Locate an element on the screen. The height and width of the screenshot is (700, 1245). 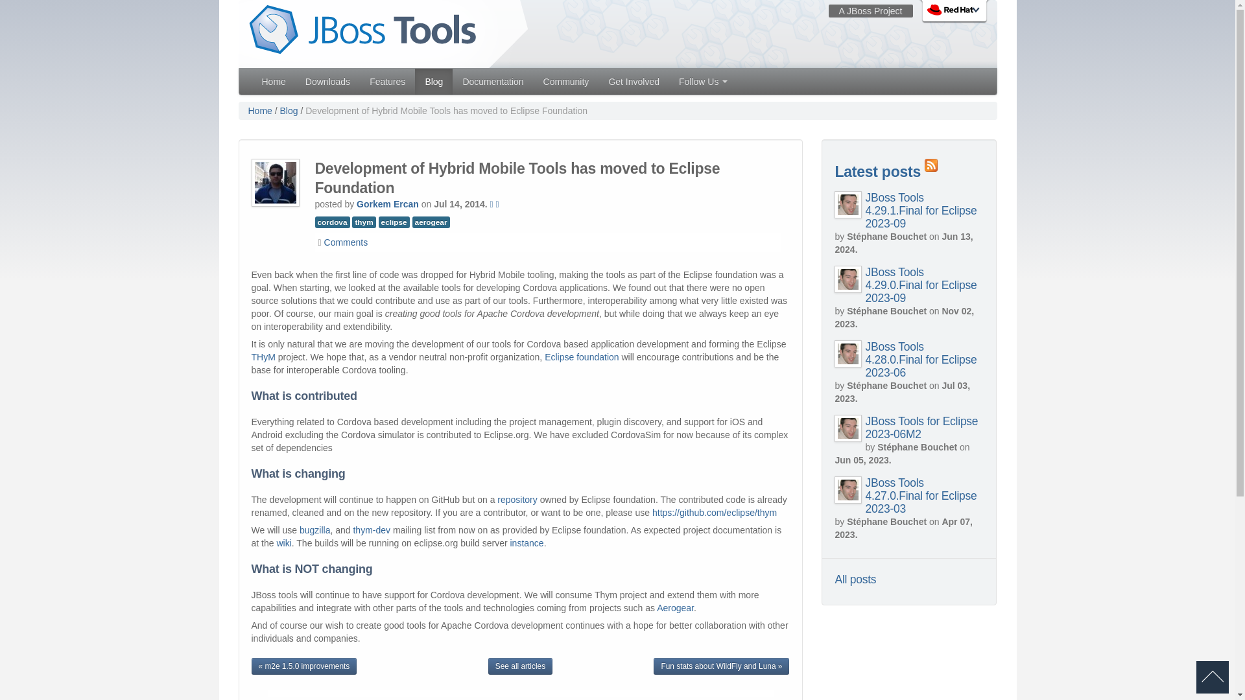
eclipse is located at coordinates (394, 222).